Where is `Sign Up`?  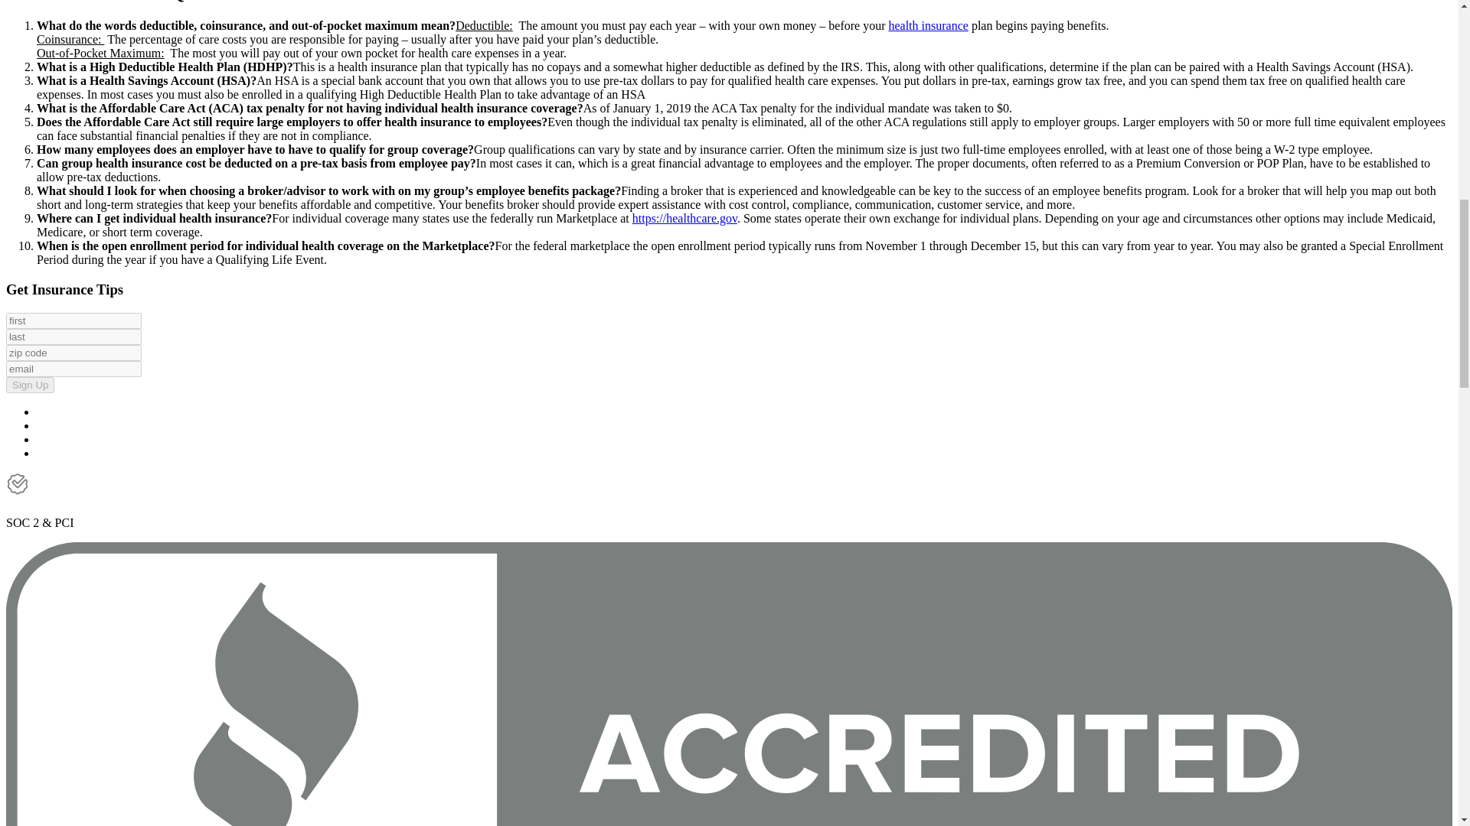 Sign Up is located at coordinates (30, 385).